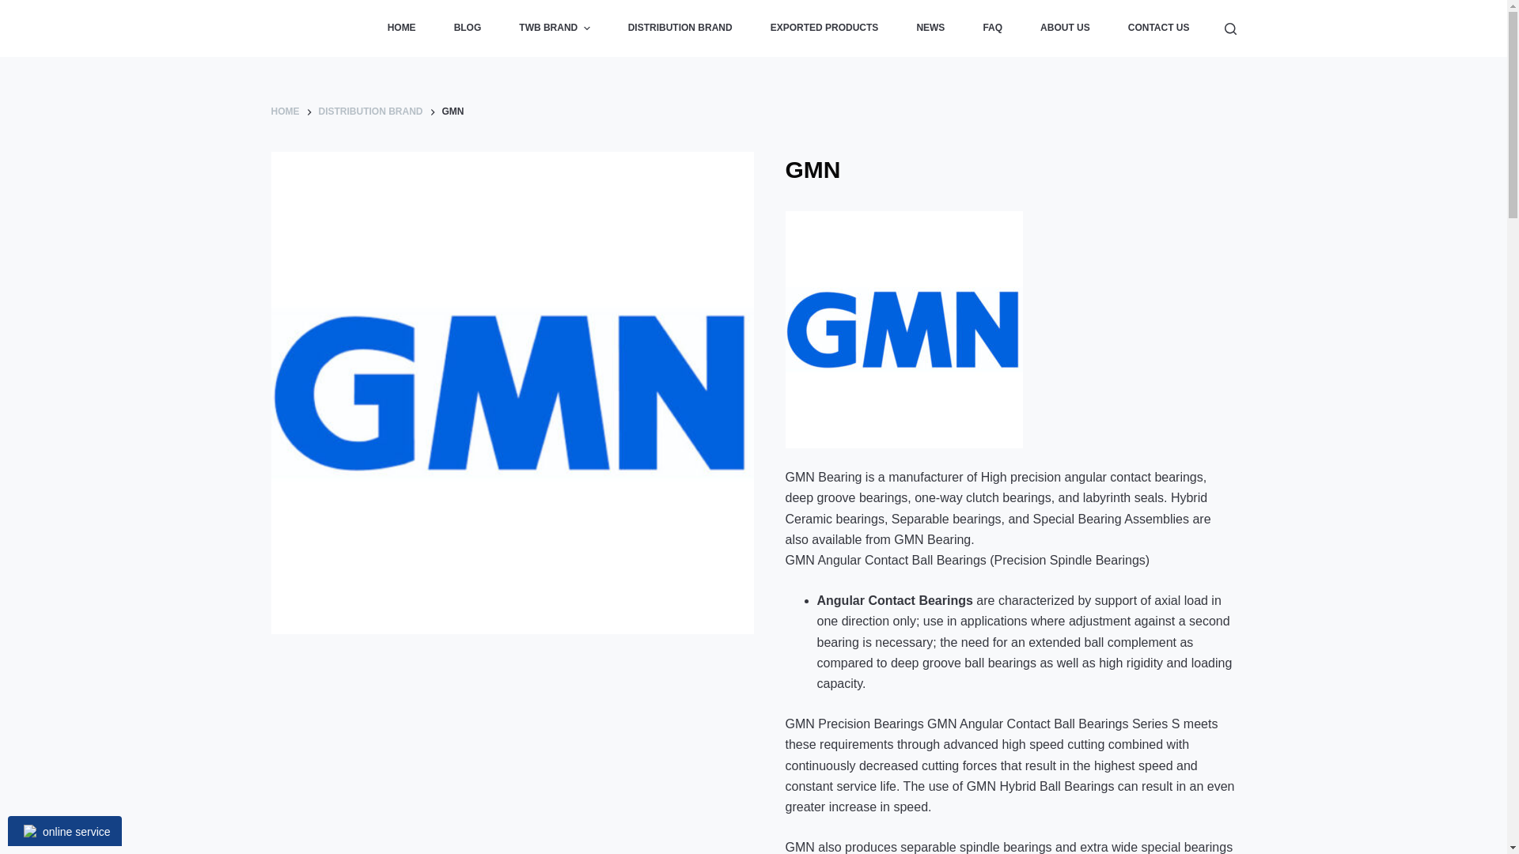  What do you see at coordinates (992, 28) in the screenshot?
I see `FAQ` at bounding box center [992, 28].